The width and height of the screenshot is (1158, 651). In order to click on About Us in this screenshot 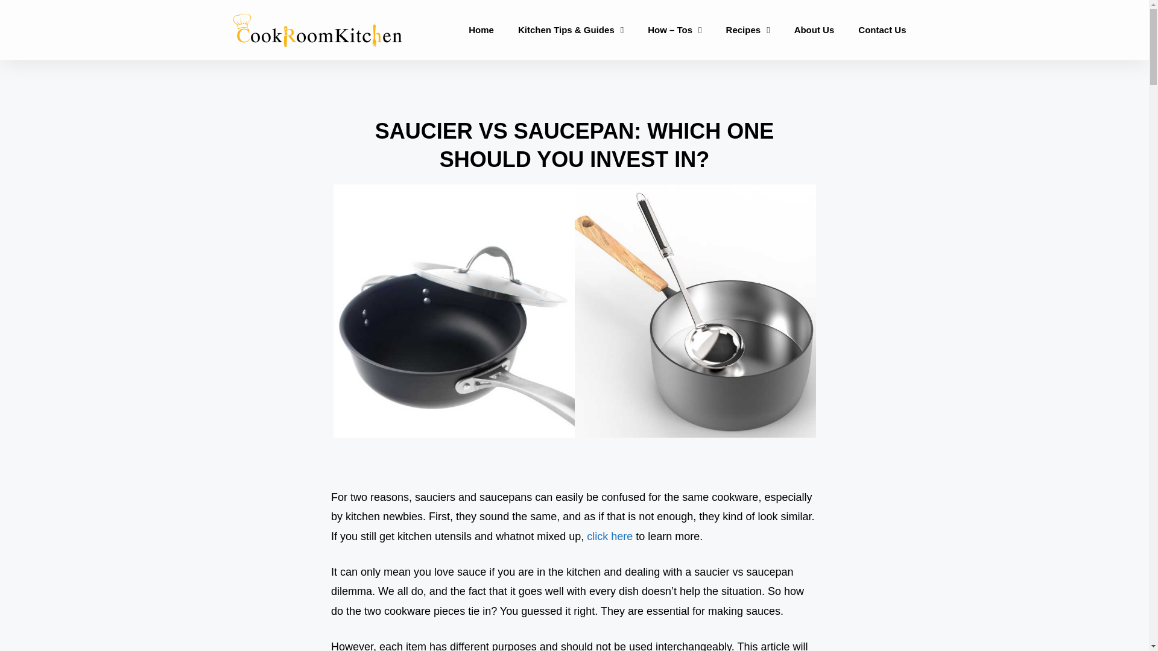, I will do `click(814, 30)`.